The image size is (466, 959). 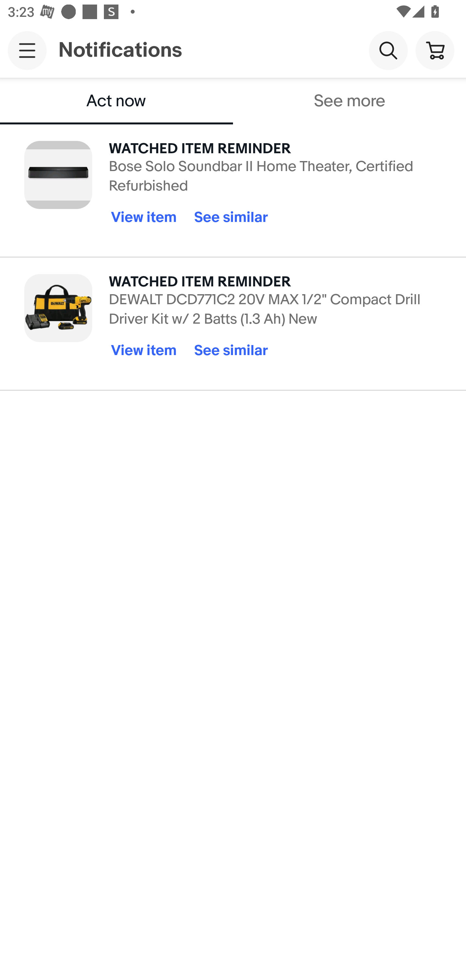 What do you see at coordinates (388, 50) in the screenshot?
I see `Search` at bounding box center [388, 50].